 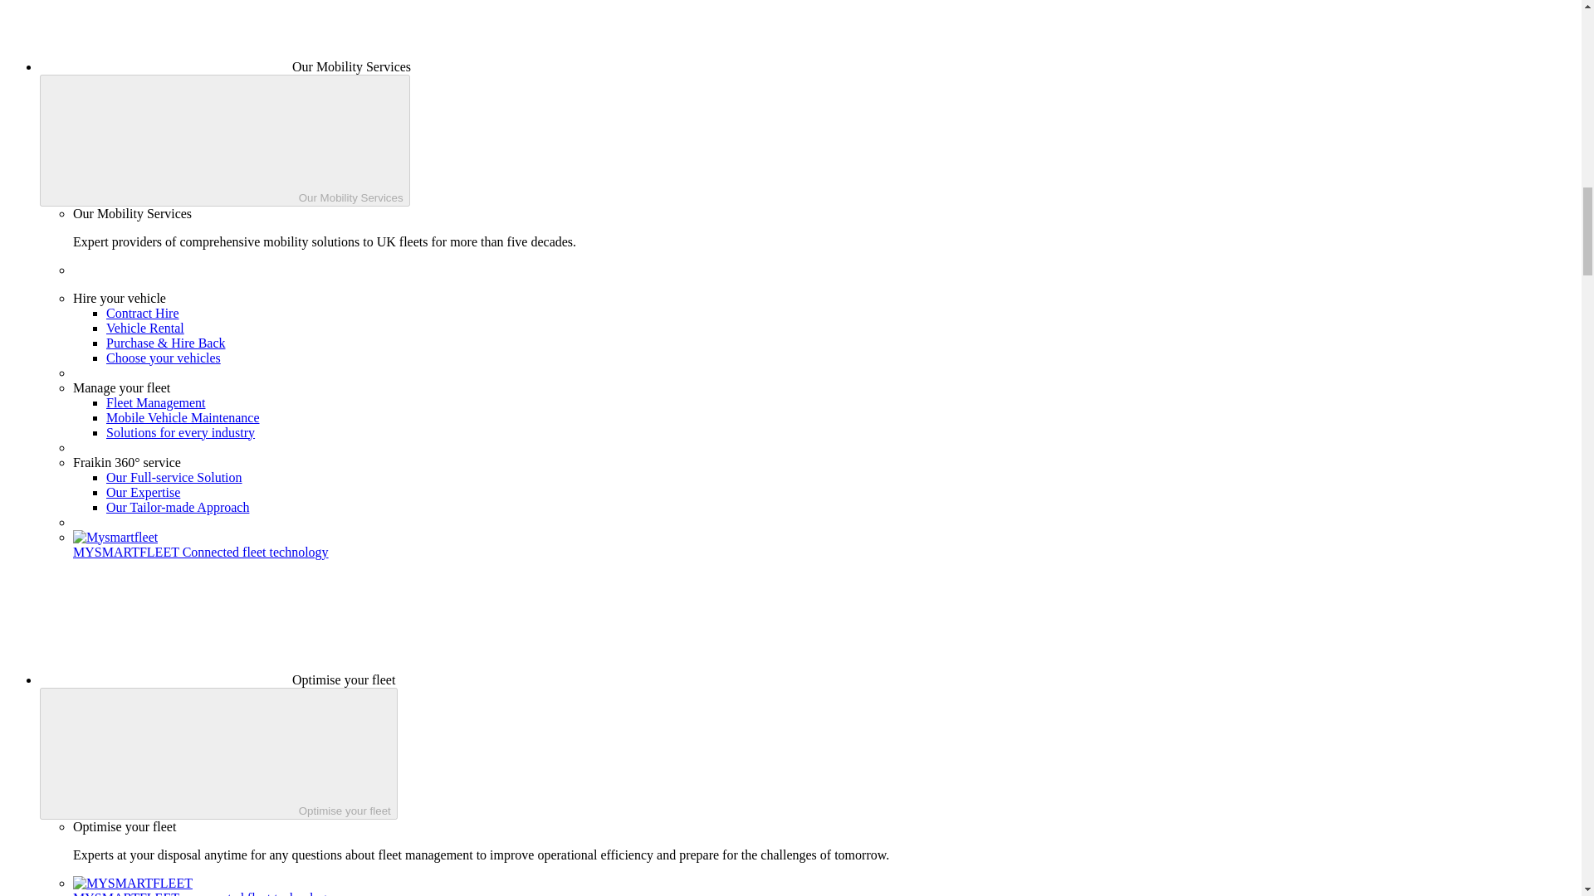 What do you see at coordinates (156, 402) in the screenshot?
I see `Fleet Management` at bounding box center [156, 402].